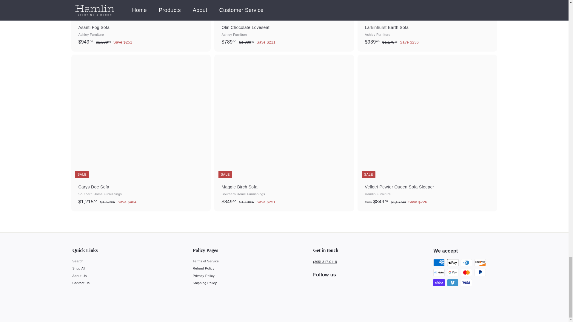 The image size is (573, 322). What do you see at coordinates (466, 272) in the screenshot?
I see `Mastercard` at bounding box center [466, 272].